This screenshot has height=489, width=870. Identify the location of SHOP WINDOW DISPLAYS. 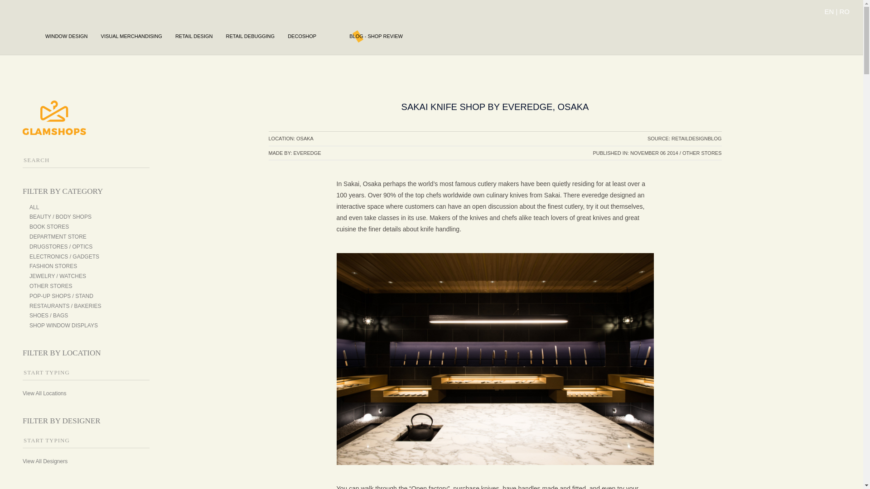
(63, 325).